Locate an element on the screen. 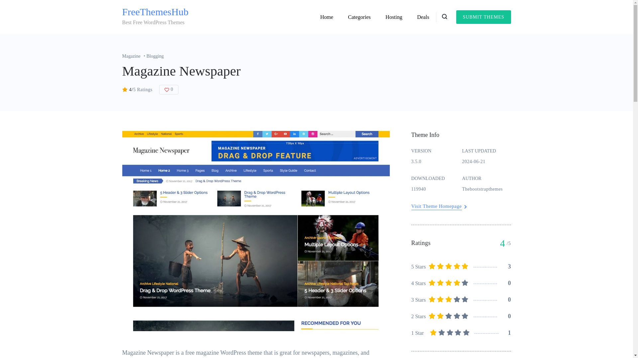  Blogging is located at coordinates (155, 56).